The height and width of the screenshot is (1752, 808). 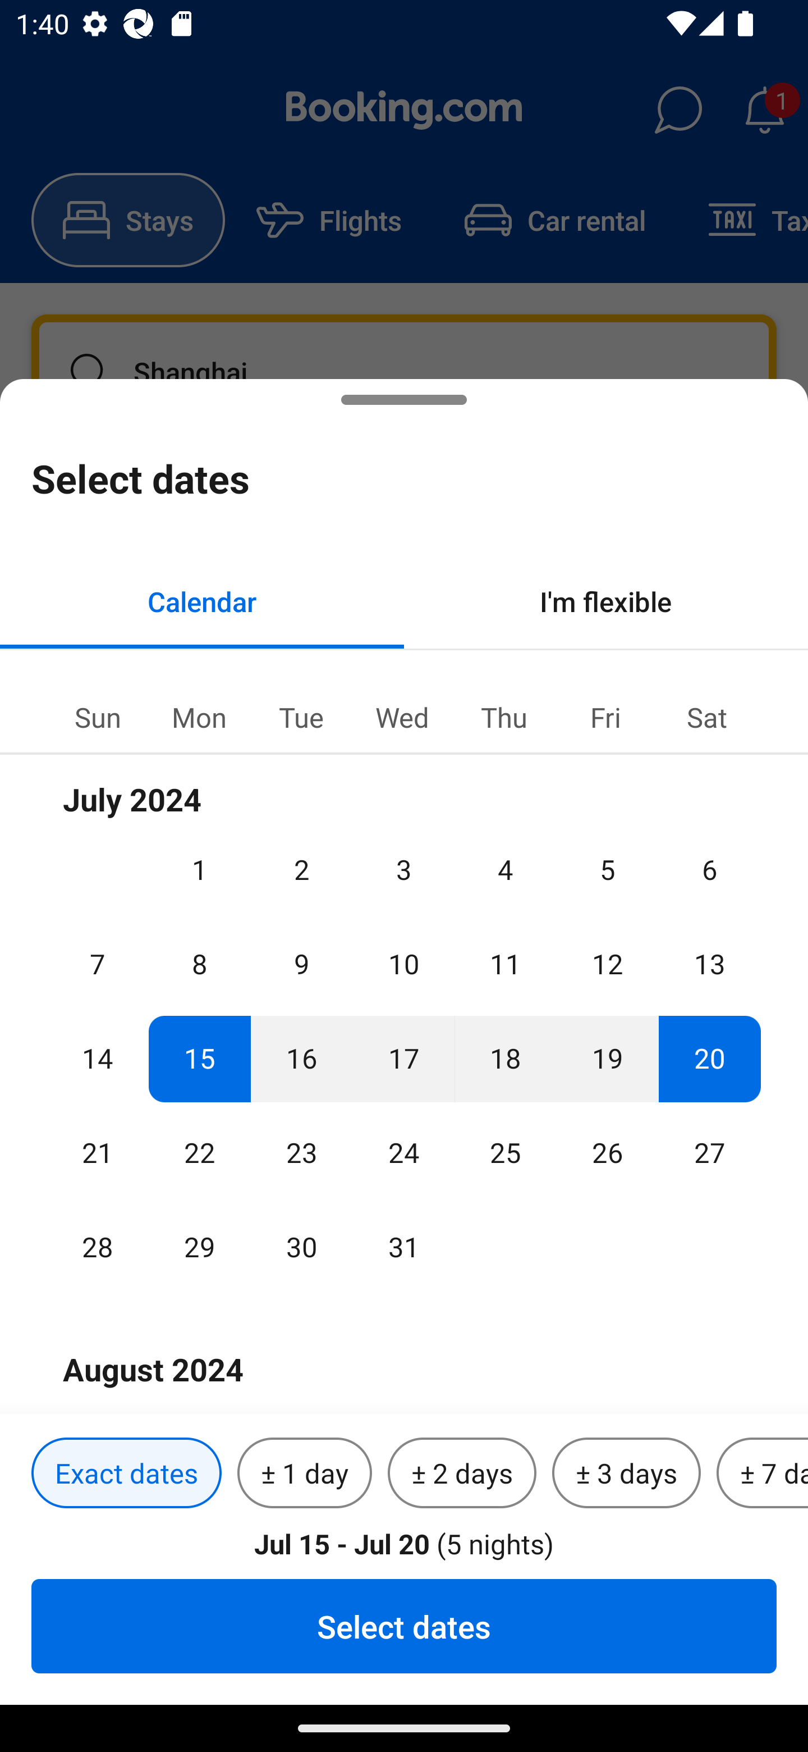 I want to click on I'm flexible, so click(x=606, y=601).